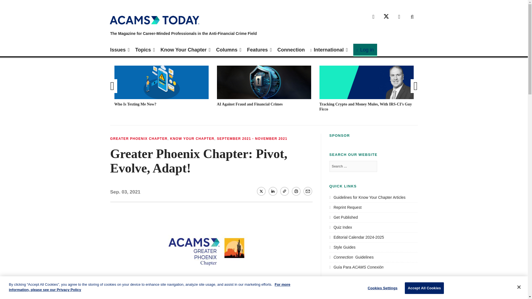 Image resolution: width=532 pixels, height=299 pixels. Describe the element at coordinates (374, 17) in the screenshot. I see `Facebook` at that location.